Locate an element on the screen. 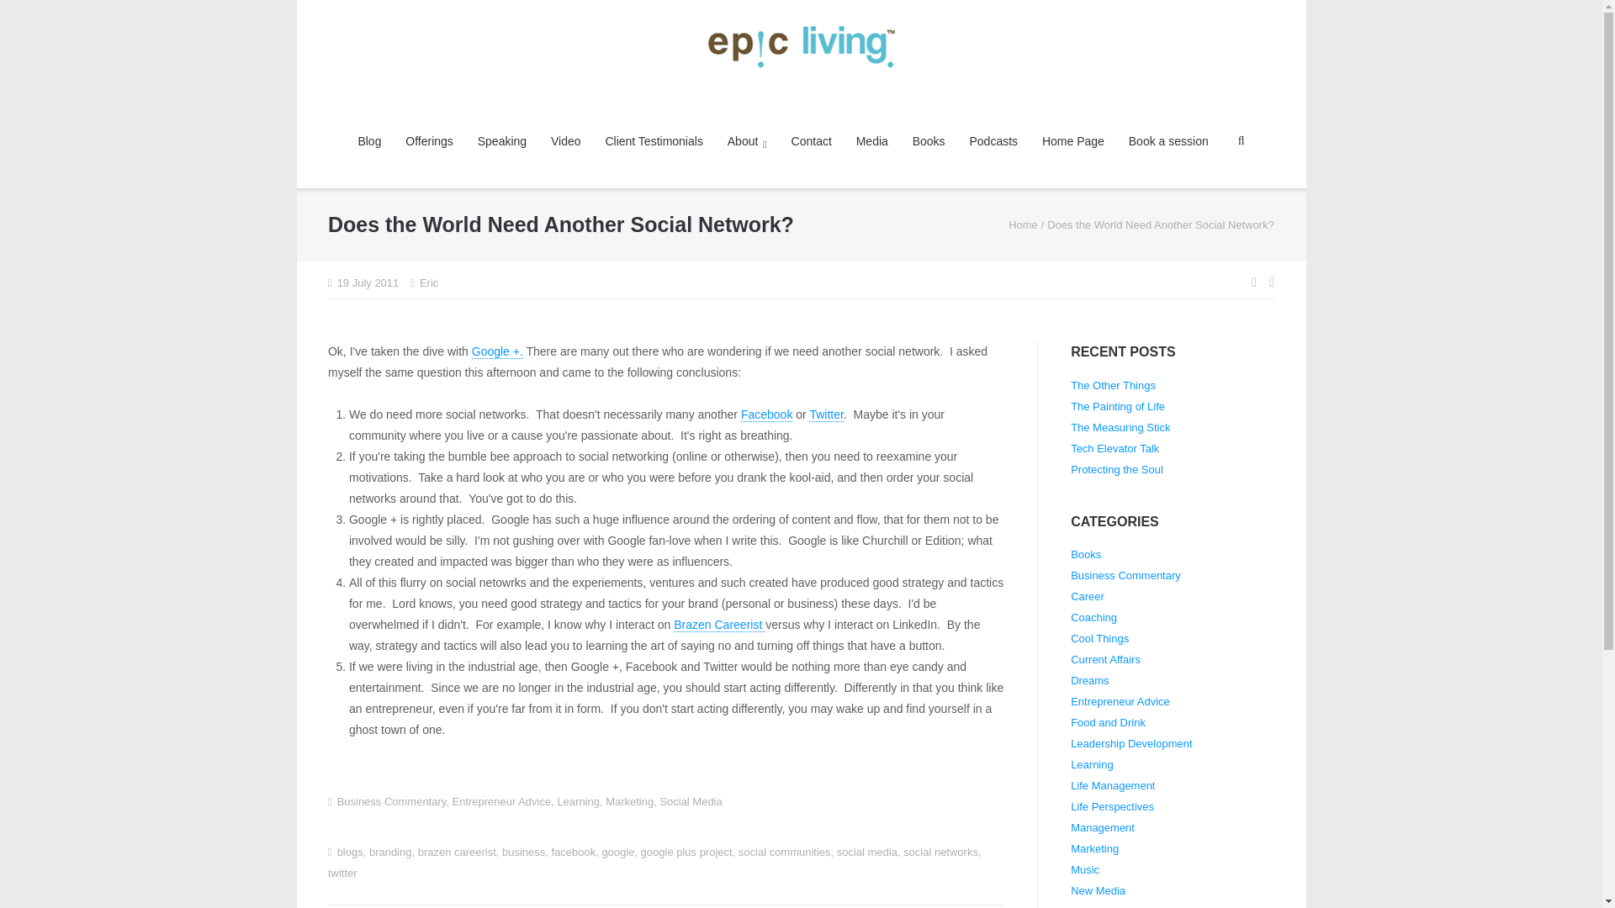 The width and height of the screenshot is (1615, 908). business is located at coordinates (523, 851).